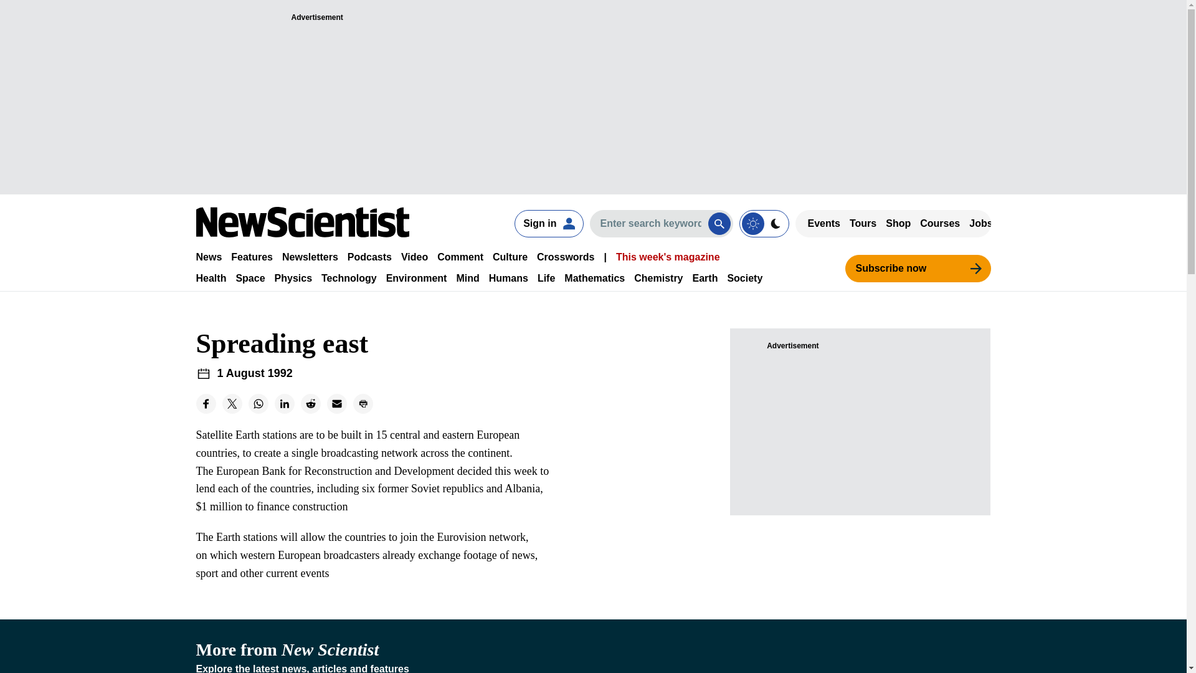  What do you see at coordinates (208, 257) in the screenshot?
I see `News` at bounding box center [208, 257].